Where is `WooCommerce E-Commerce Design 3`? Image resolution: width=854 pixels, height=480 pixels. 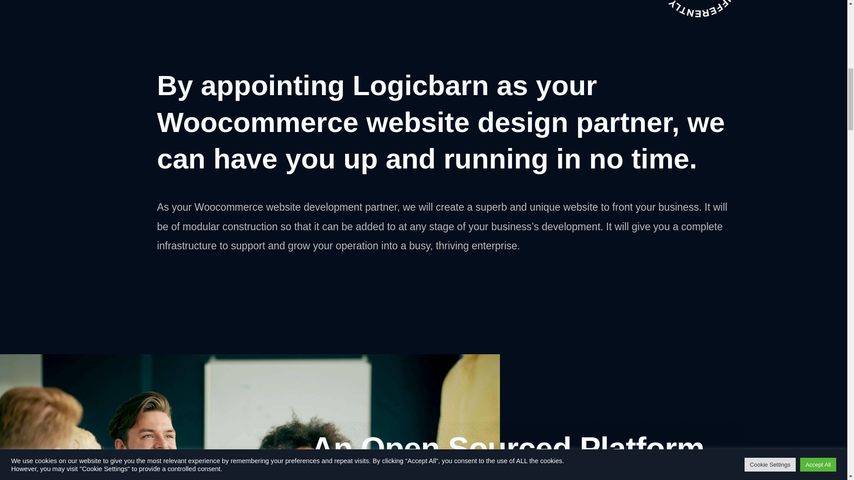
WooCommerce E-Commerce Design 3 is located at coordinates (683, 2).